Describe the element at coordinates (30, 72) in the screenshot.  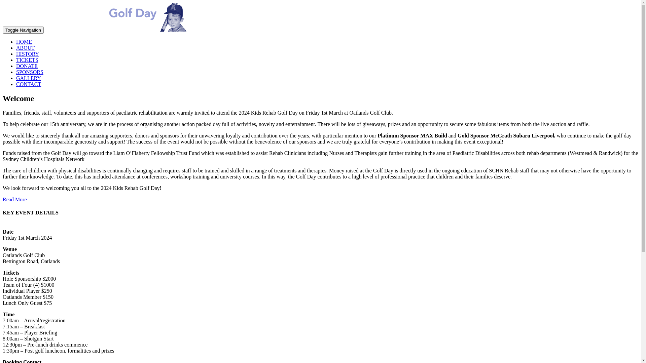
I see `SPONSORS` at that location.